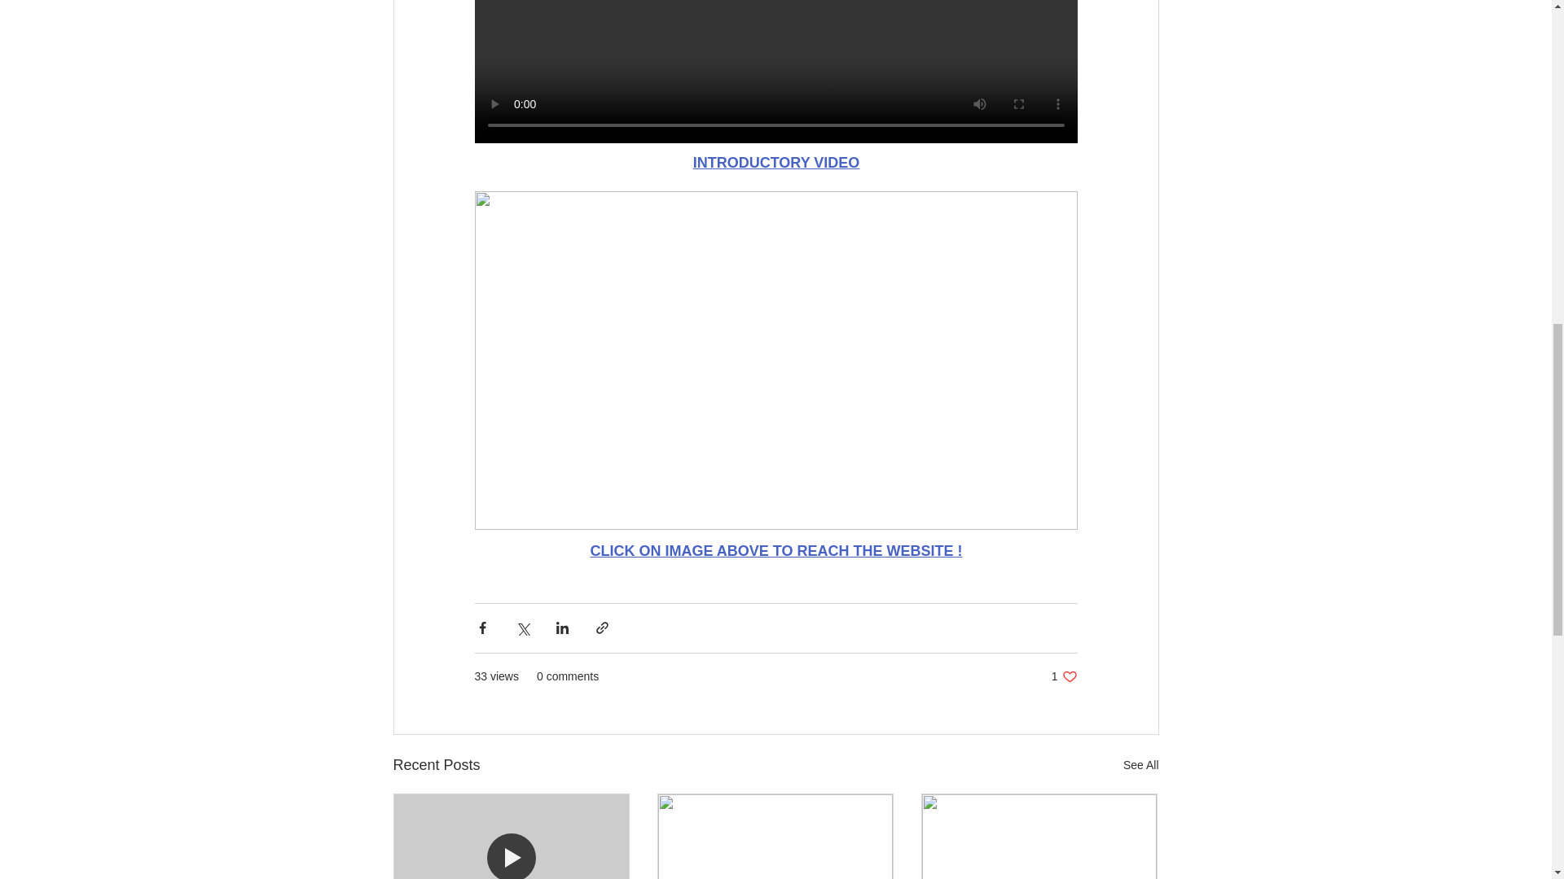  Describe the element at coordinates (1064, 676) in the screenshot. I see `See All` at that location.